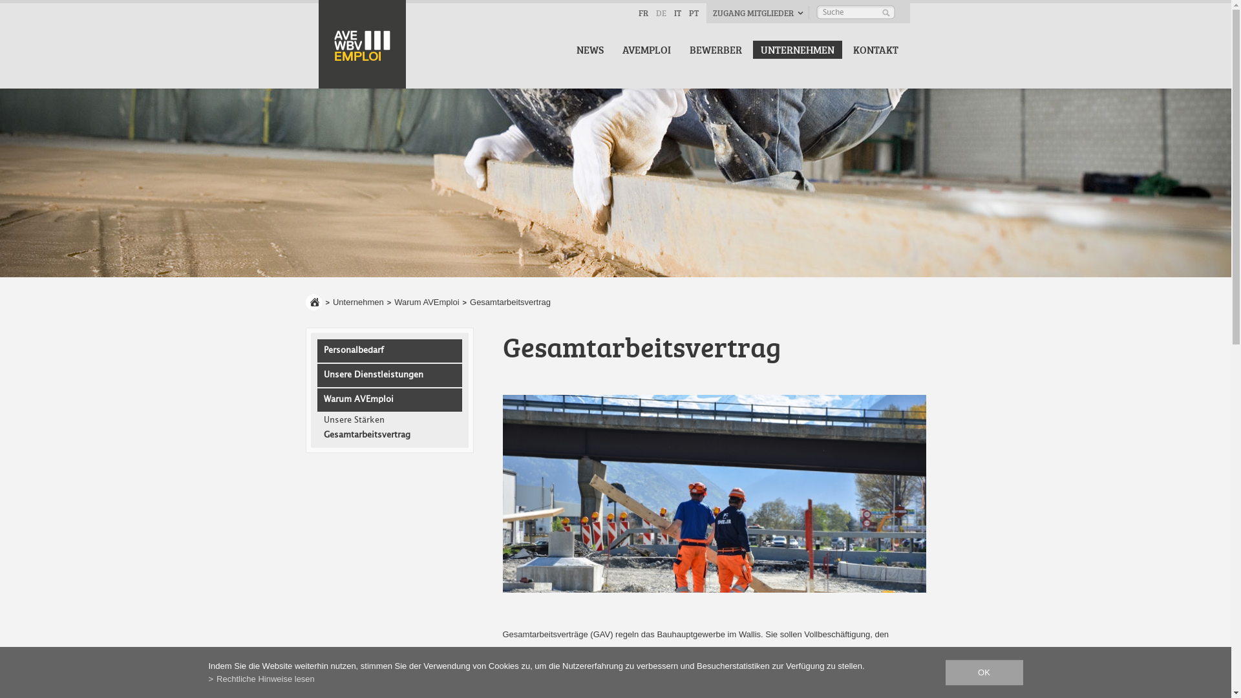 The image size is (1241, 698). Describe the element at coordinates (677, 13) in the screenshot. I see `IT` at that location.